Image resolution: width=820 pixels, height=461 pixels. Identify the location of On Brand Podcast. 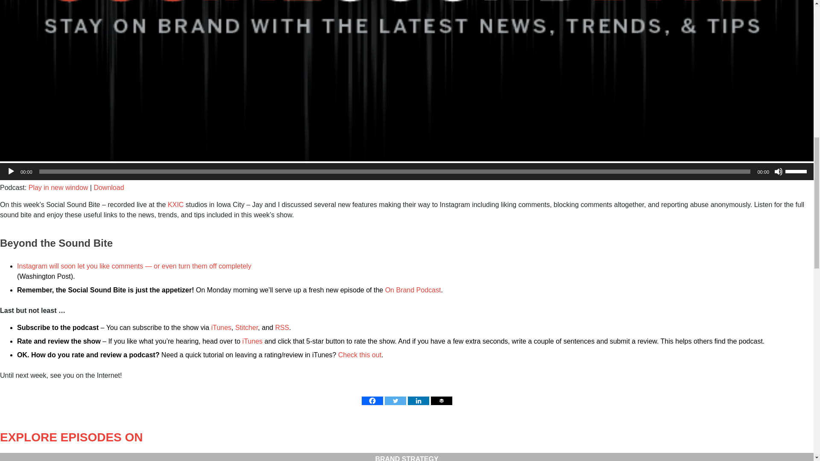
(413, 289).